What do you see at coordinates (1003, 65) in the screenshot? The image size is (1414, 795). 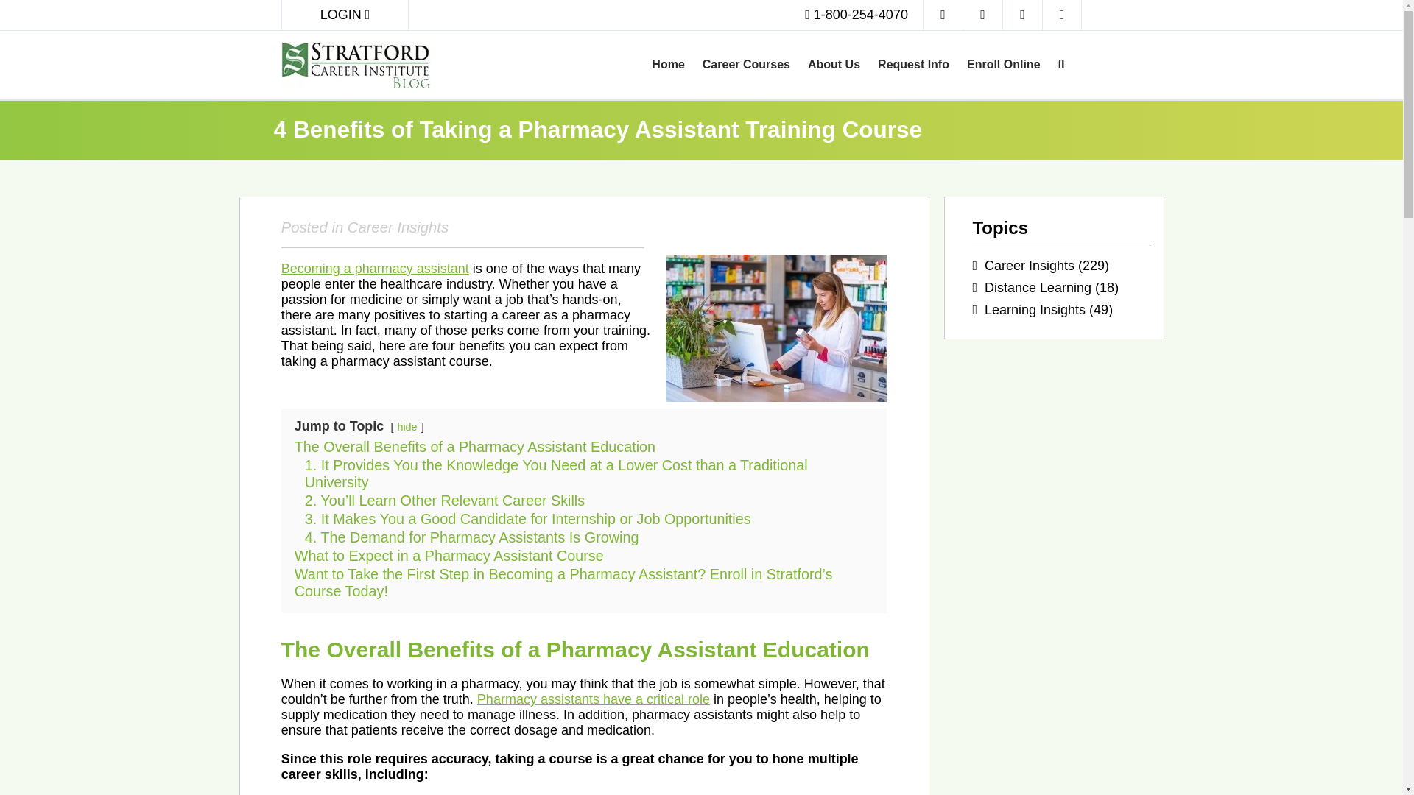 I see `Enroll Online` at bounding box center [1003, 65].